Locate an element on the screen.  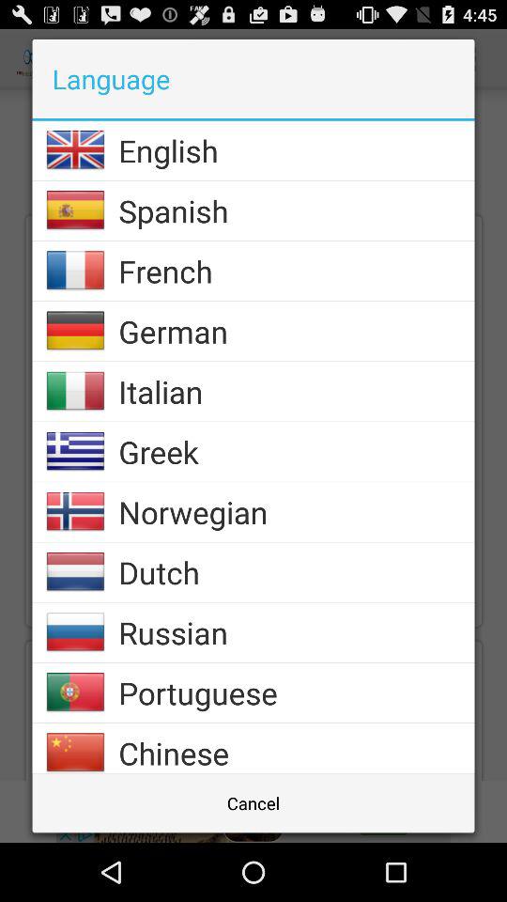
turn on icon below french is located at coordinates (297, 331).